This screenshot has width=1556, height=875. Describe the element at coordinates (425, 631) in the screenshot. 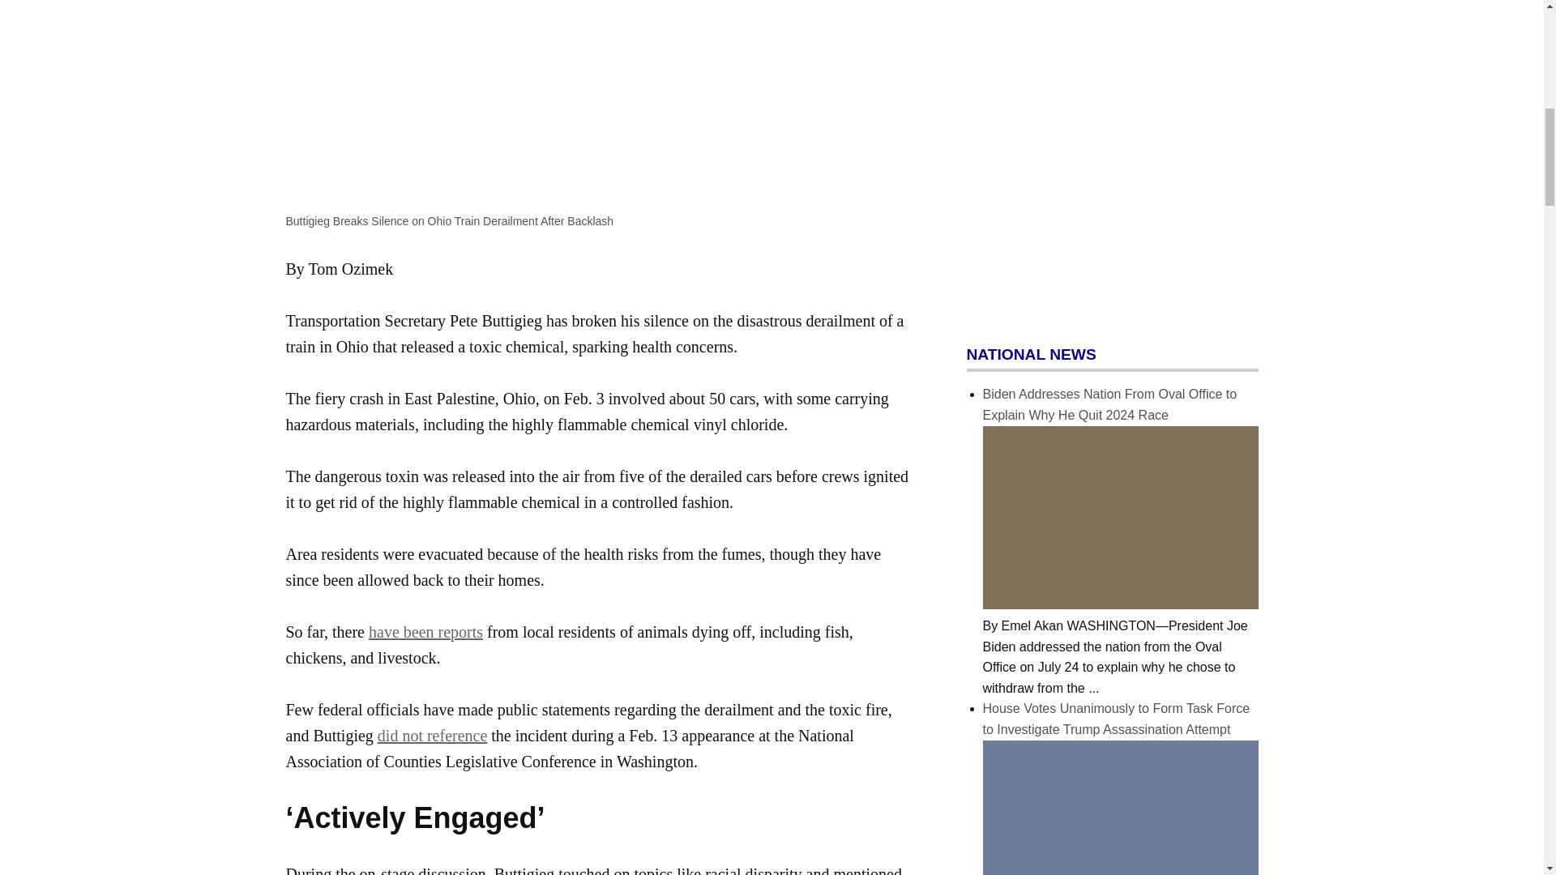

I see `have been reports` at that location.